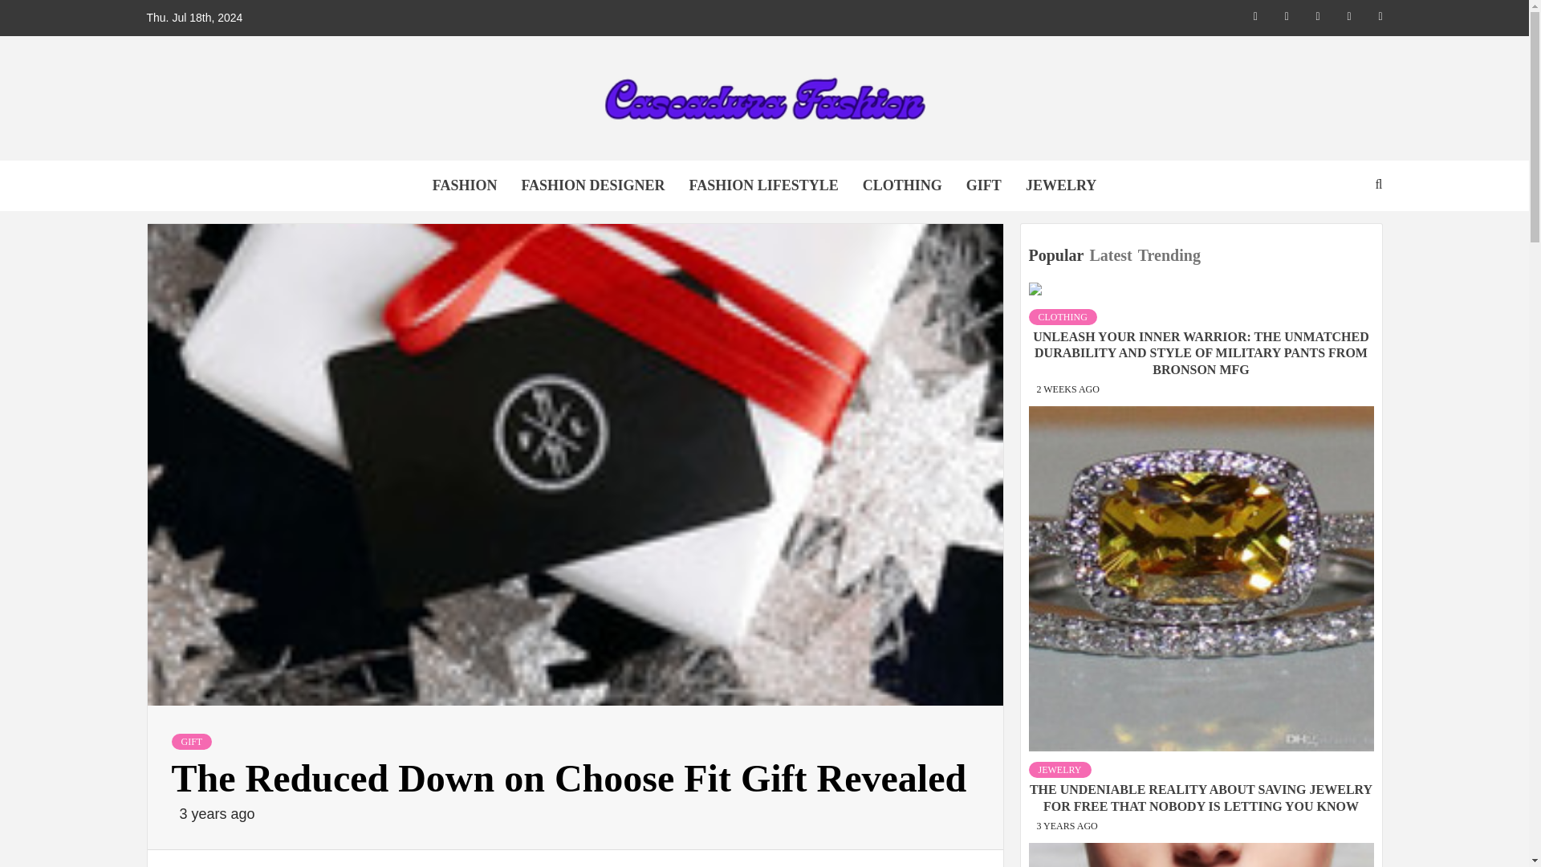  I want to click on FASHION LIFESTYLE, so click(764, 185).